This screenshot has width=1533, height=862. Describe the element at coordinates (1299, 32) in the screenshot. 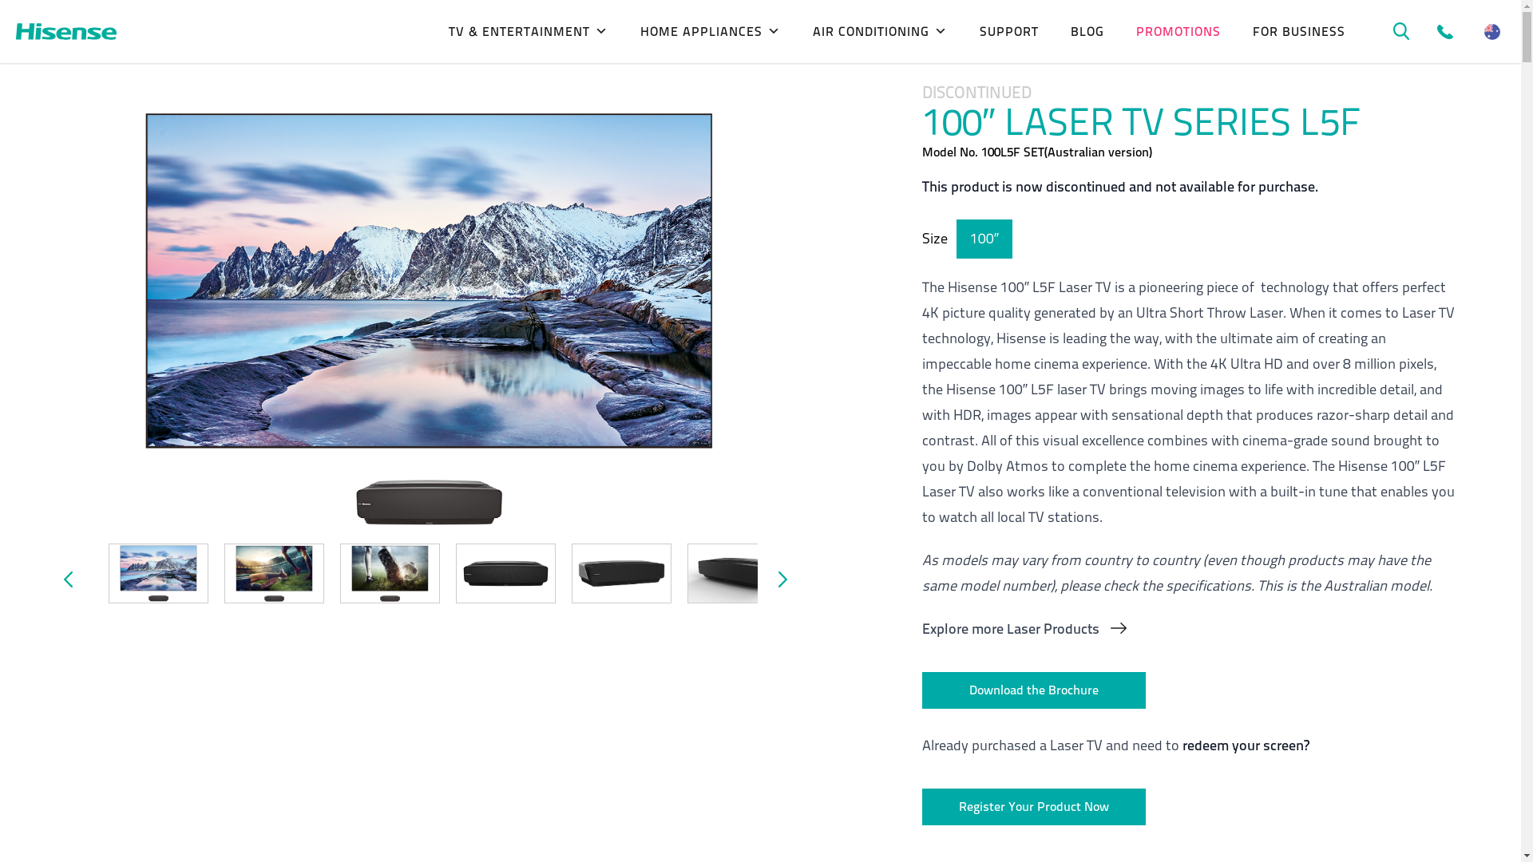

I see `FOR BUSINESS` at that location.